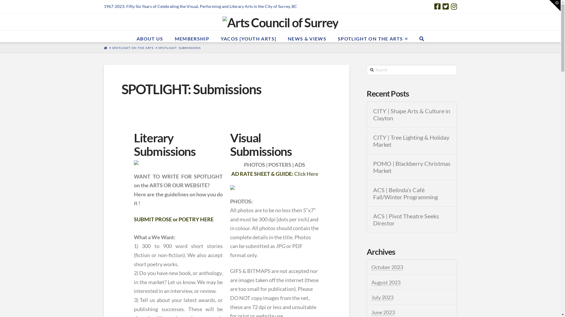 This screenshot has width=565, height=317. What do you see at coordinates (412, 141) in the screenshot?
I see `CITY | Tree Lighting & Holiday Market` at bounding box center [412, 141].